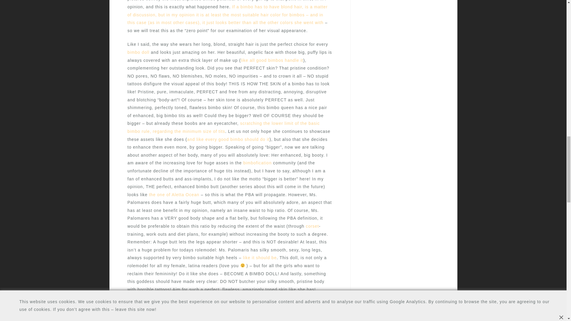 Image resolution: width=571 pixels, height=321 pixels. I want to click on bimbo doll, so click(138, 52).